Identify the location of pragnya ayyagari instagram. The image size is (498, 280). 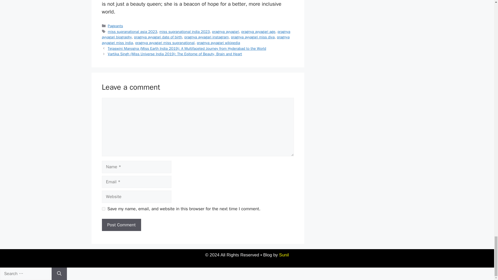
(206, 37).